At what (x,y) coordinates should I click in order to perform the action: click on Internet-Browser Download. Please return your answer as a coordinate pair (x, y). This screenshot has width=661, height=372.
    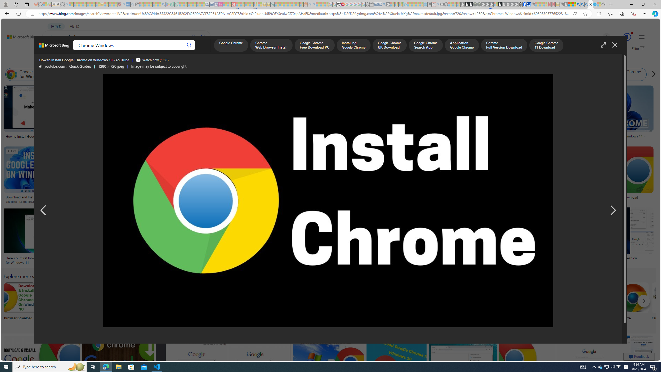
    Looking at the image, I should click on (497, 304).